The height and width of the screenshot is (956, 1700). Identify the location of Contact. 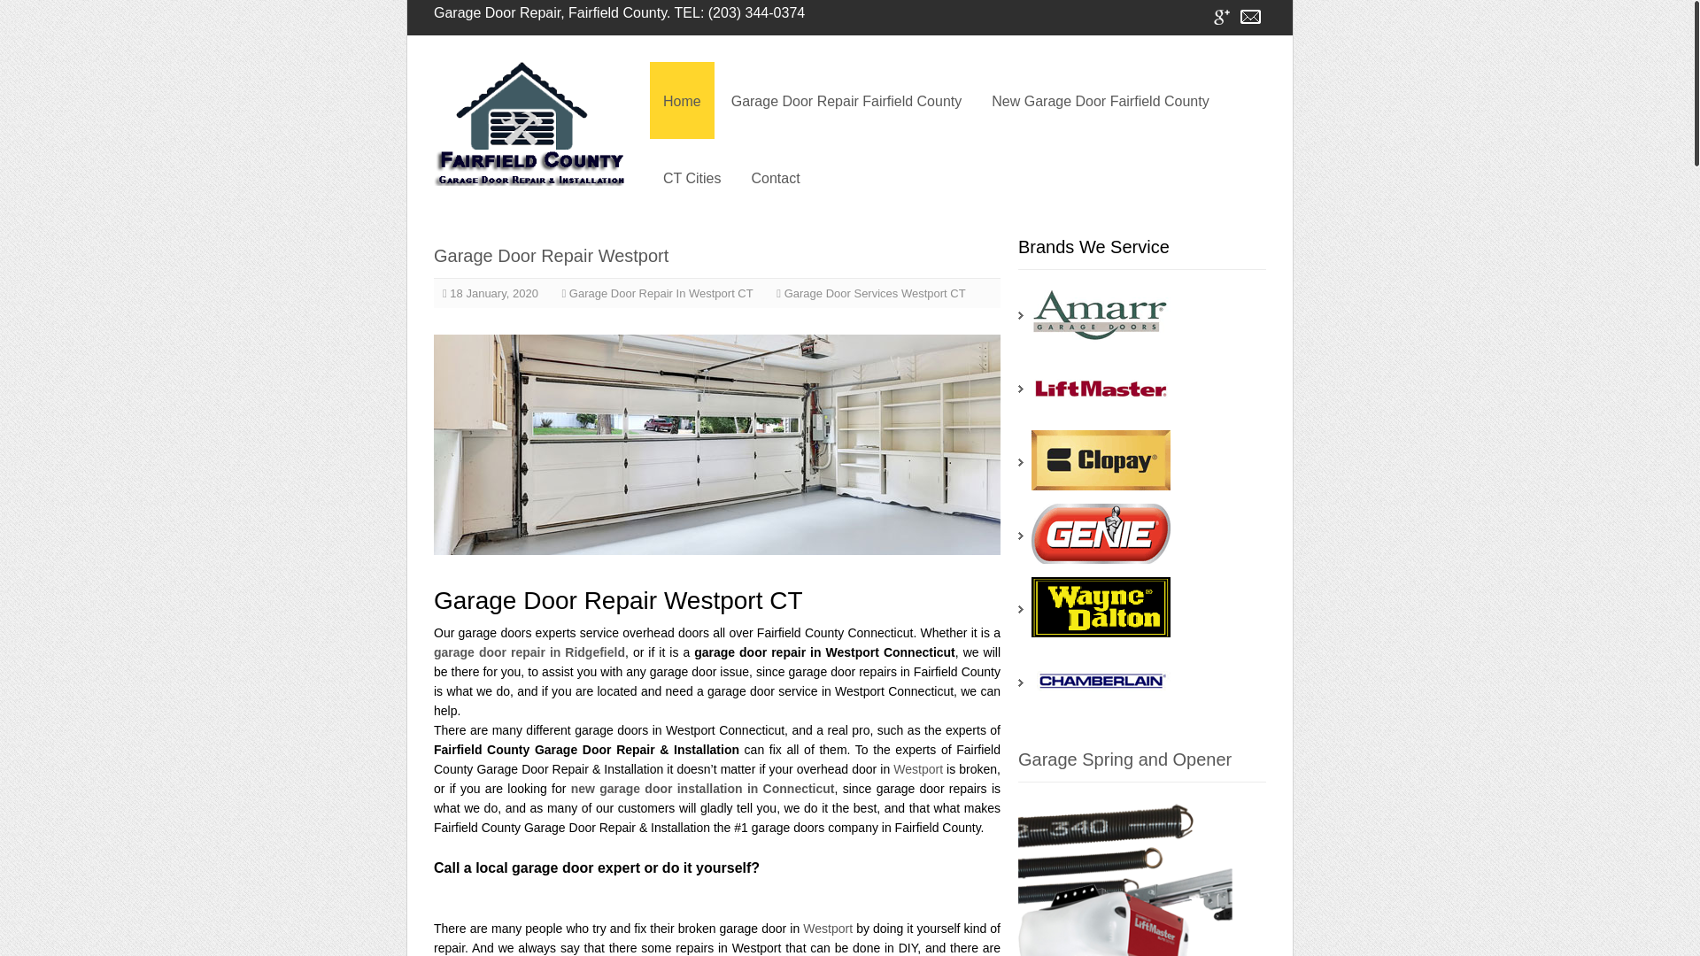
(1250, 17).